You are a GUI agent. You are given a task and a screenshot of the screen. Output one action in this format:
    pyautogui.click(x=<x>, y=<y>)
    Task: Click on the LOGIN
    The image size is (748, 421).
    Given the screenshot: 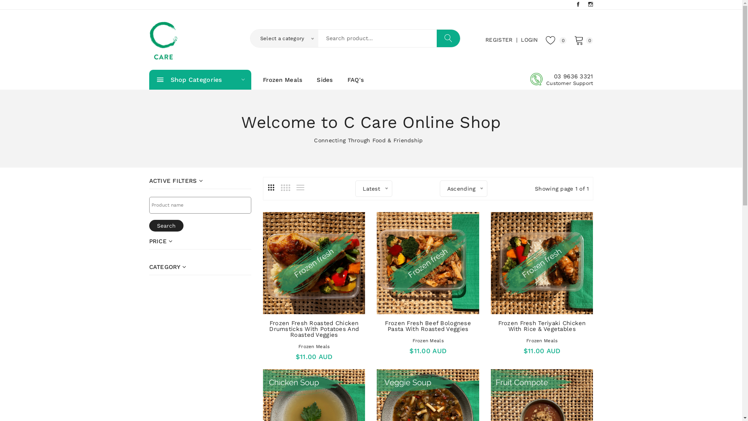 What is the action you would take?
    pyautogui.click(x=529, y=40)
    